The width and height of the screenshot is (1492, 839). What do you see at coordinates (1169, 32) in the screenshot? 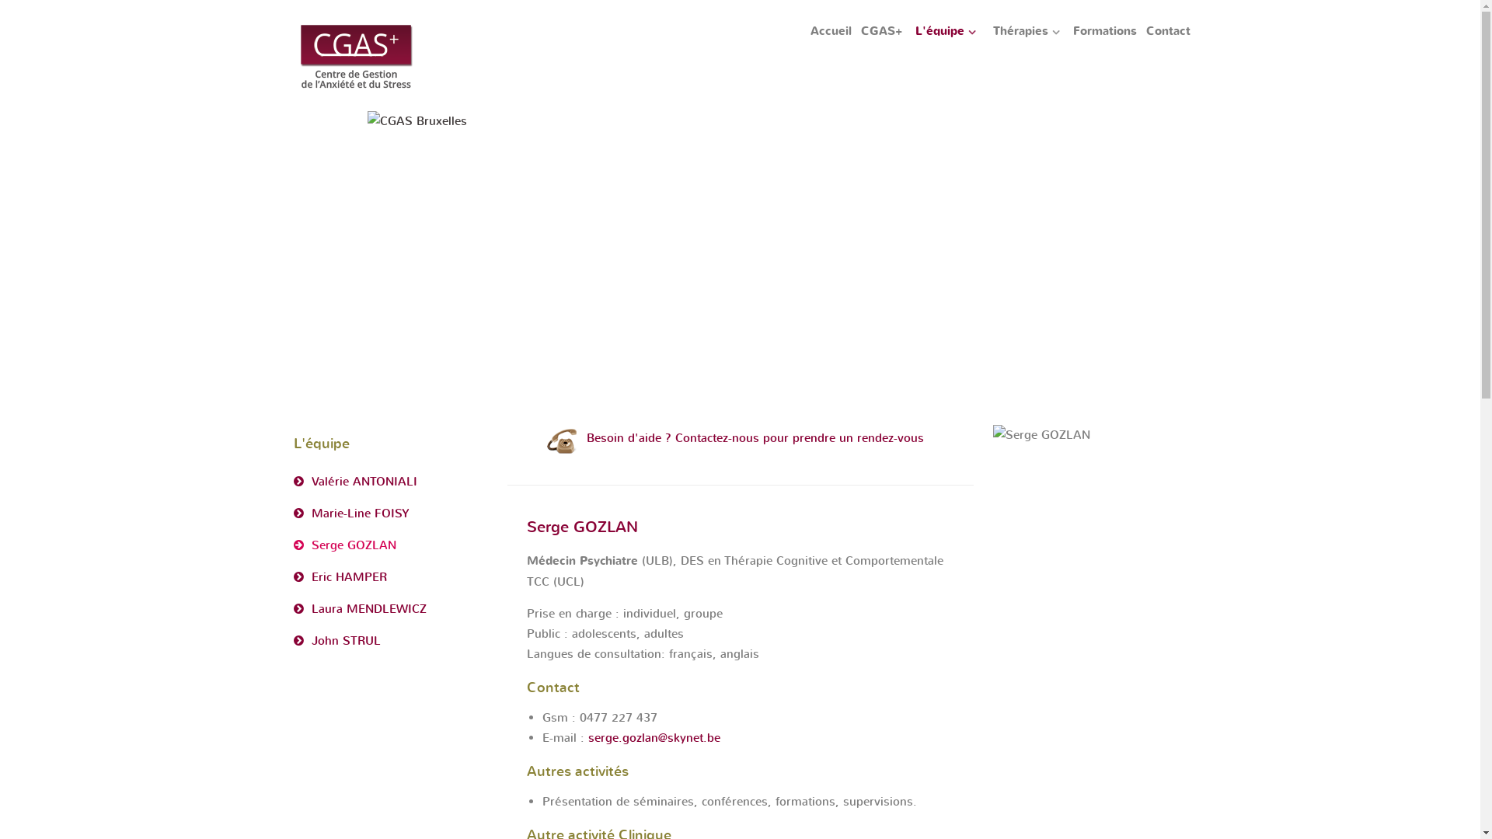
I see `Contact` at bounding box center [1169, 32].